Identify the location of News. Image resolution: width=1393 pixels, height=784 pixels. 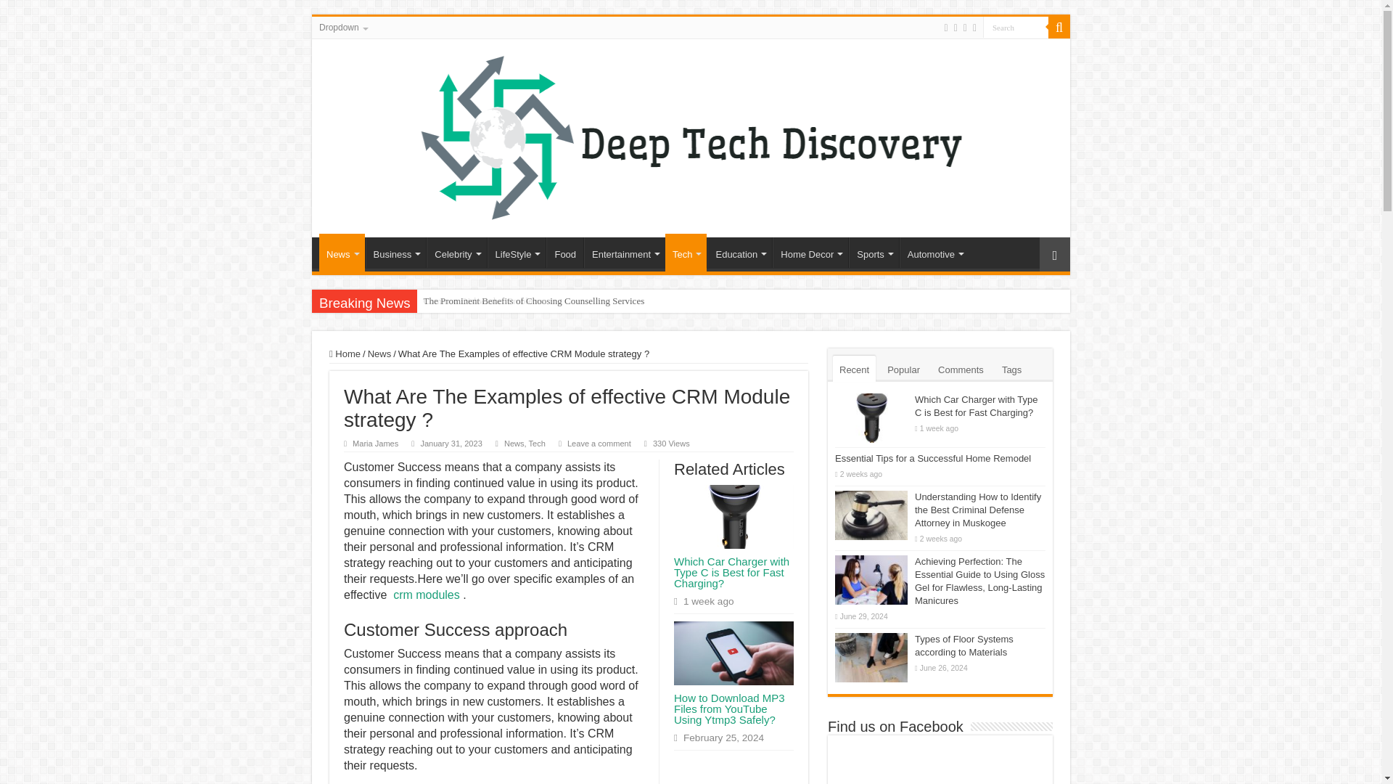
(342, 252).